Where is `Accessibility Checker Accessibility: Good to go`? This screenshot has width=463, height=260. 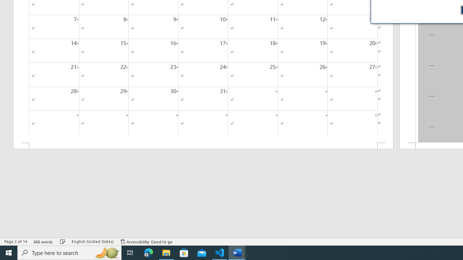 Accessibility Checker Accessibility: Good to go is located at coordinates (147, 241).